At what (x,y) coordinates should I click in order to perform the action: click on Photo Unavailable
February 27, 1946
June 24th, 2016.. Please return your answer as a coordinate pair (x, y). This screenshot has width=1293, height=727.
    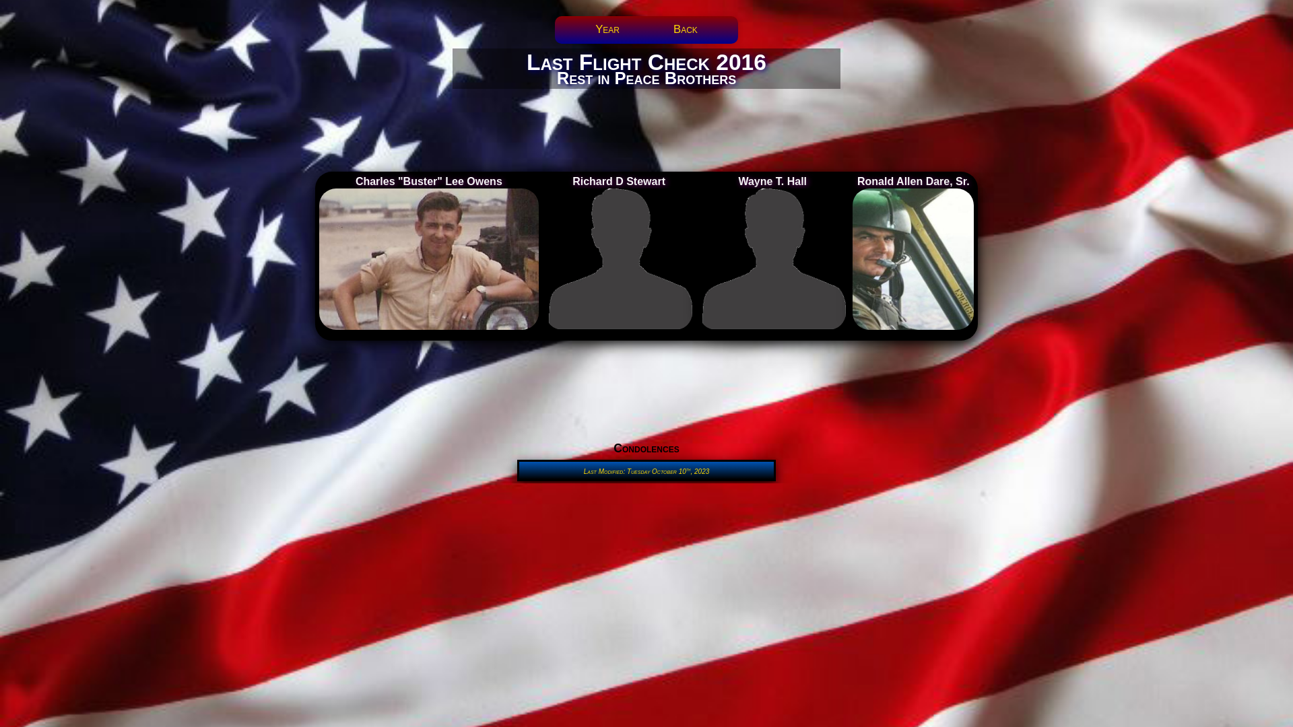
    Looking at the image, I should click on (772, 259).